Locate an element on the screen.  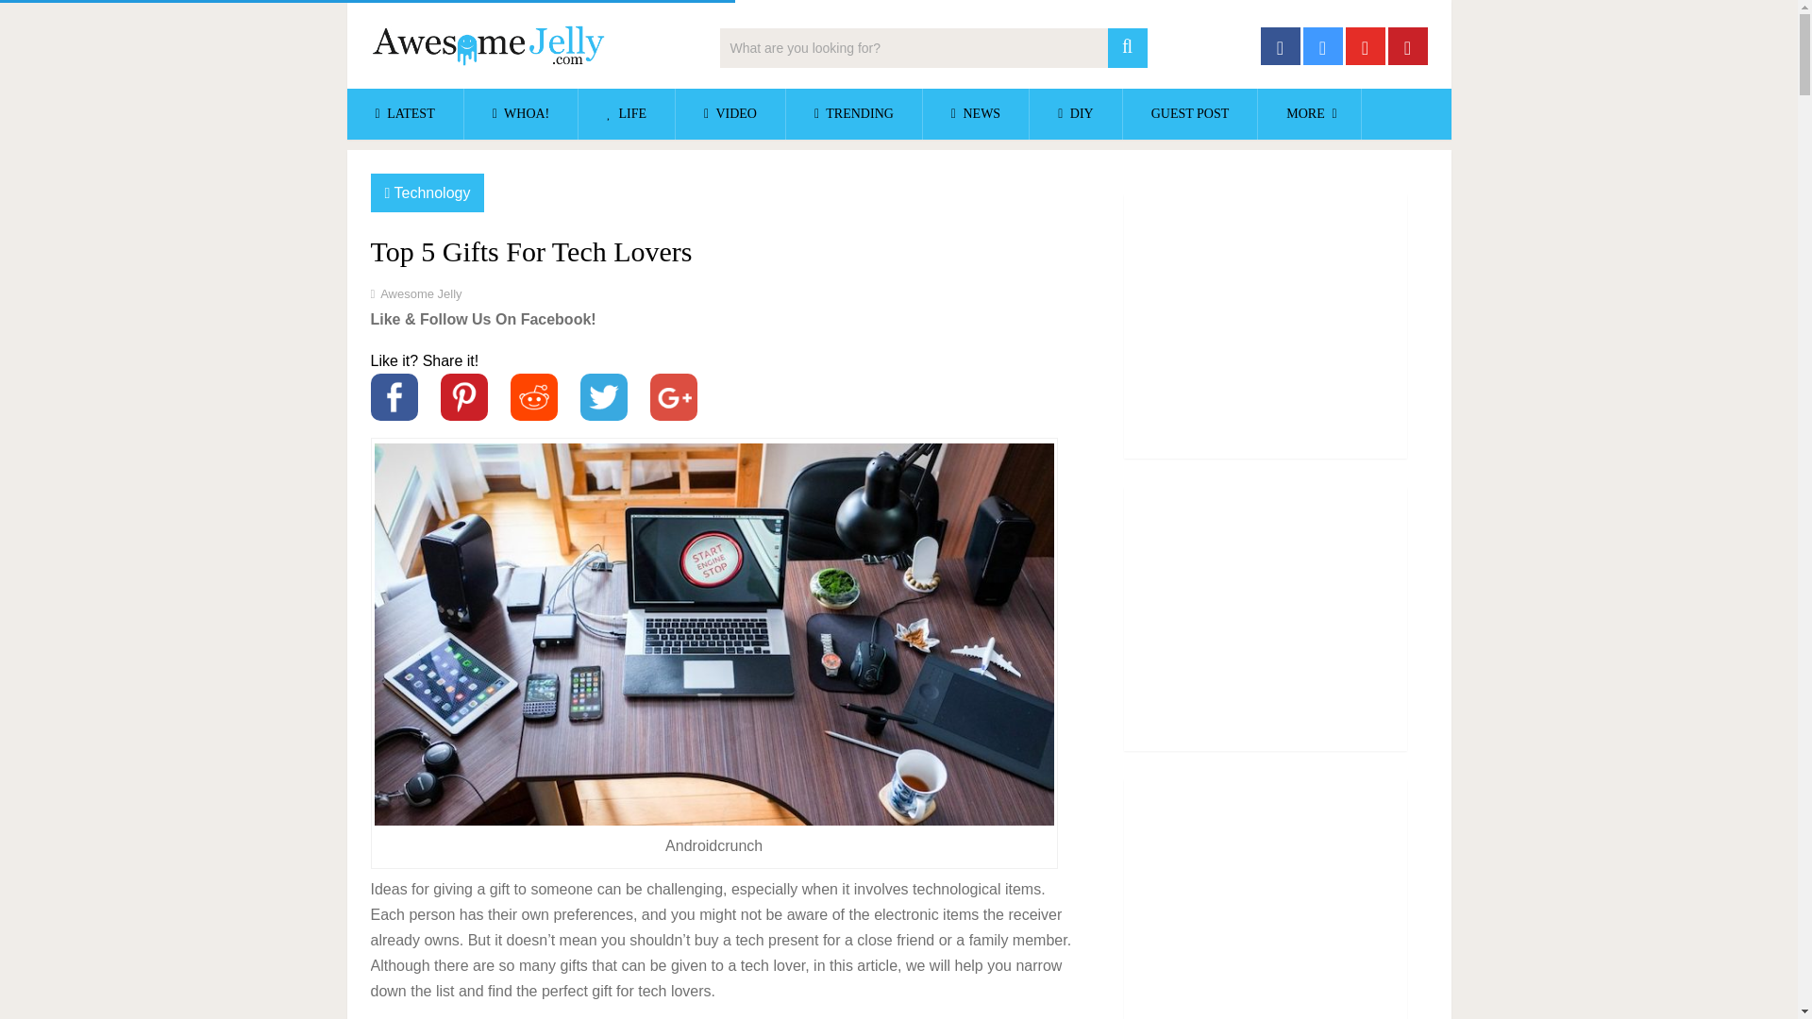
LIFE is located at coordinates (626, 113).